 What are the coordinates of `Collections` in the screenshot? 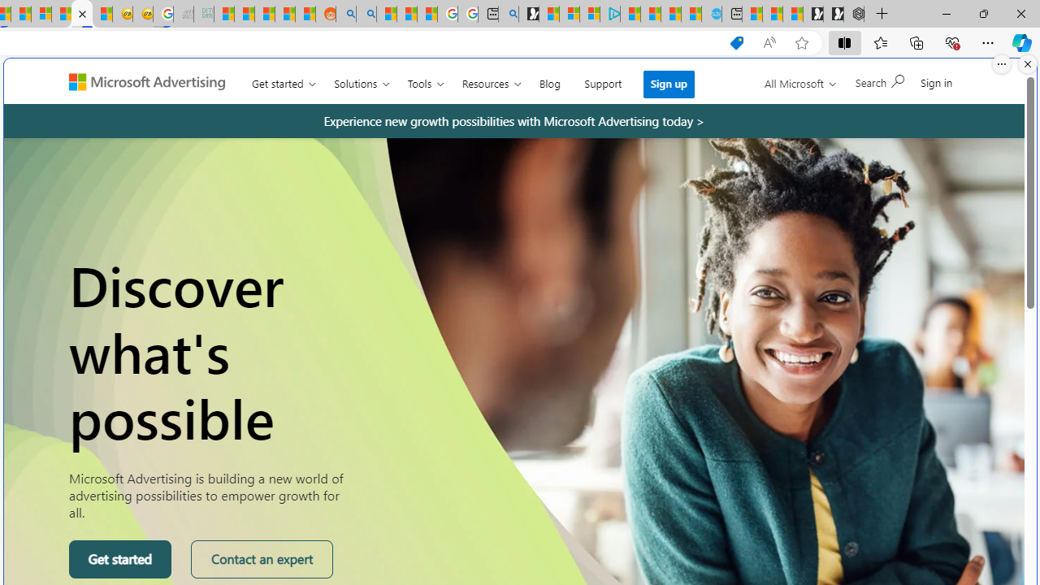 It's located at (916, 42).